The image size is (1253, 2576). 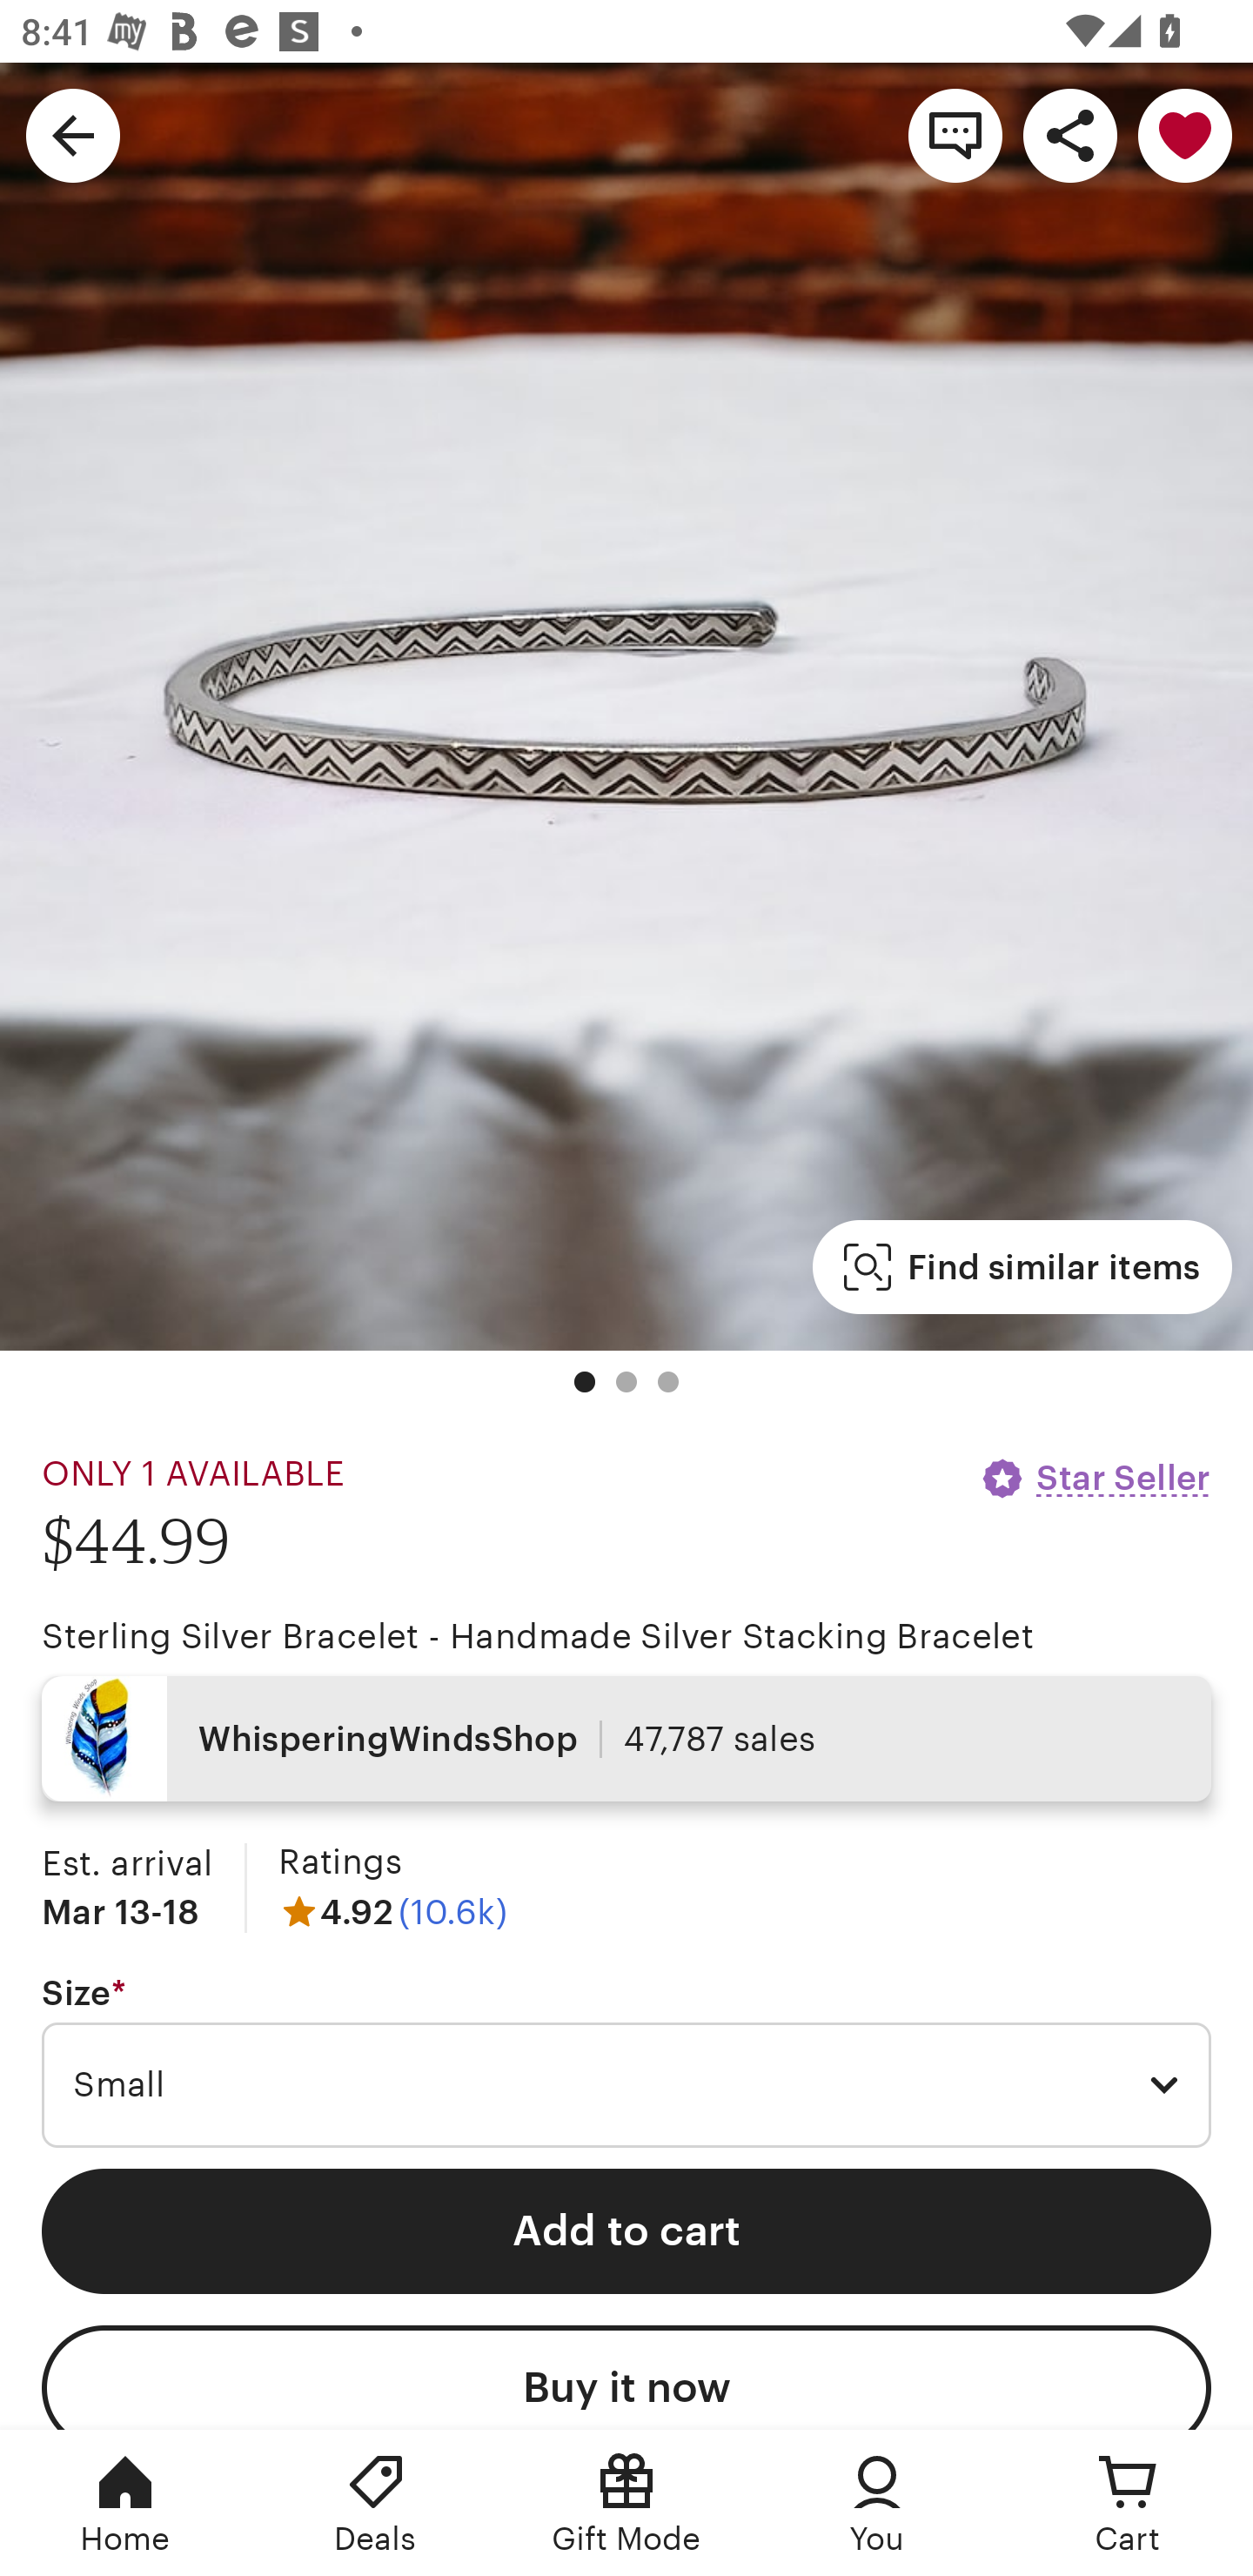 I want to click on Find similar items, so click(x=1022, y=1267).